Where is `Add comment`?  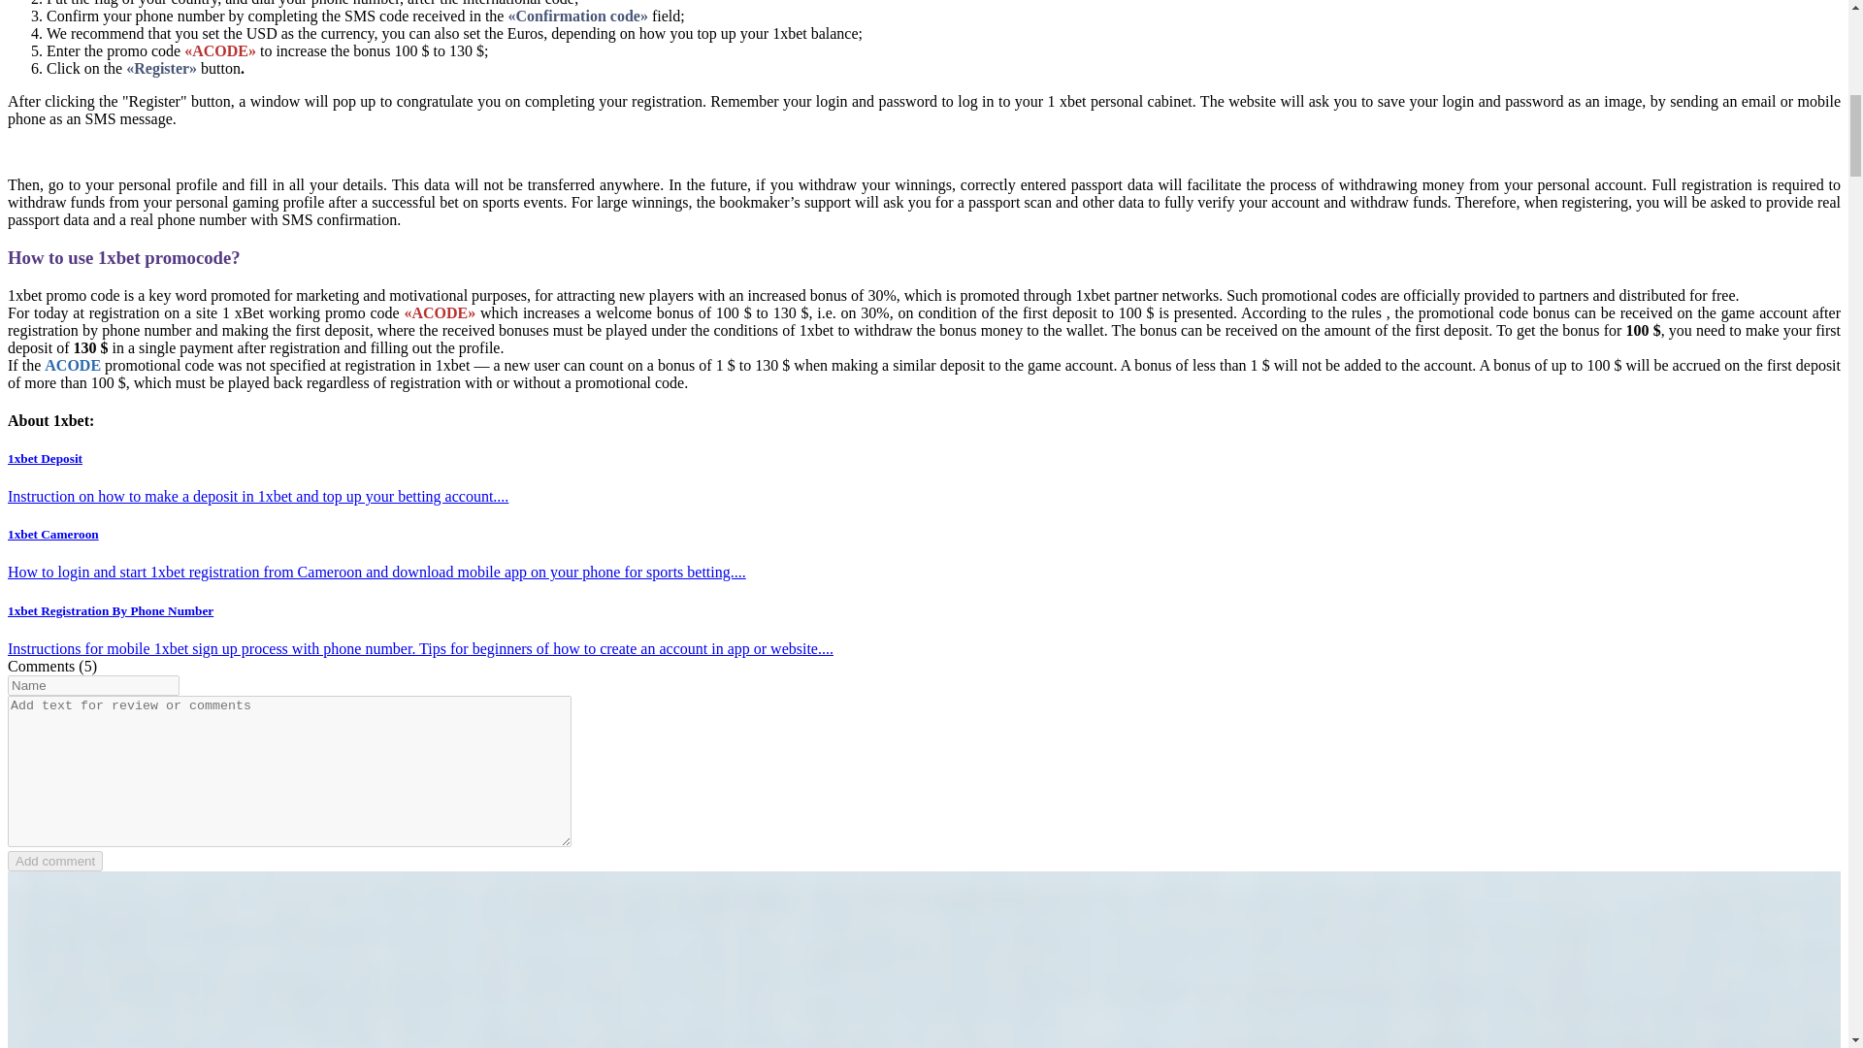 Add comment is located at coordinates (54, 860).